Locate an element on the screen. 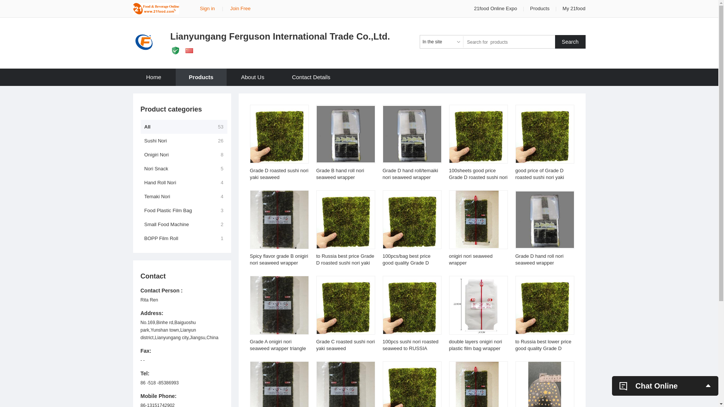  Grade A onigiri nori seaweed wrapper triangle nori wrapper is located at coordinates (278, 348).